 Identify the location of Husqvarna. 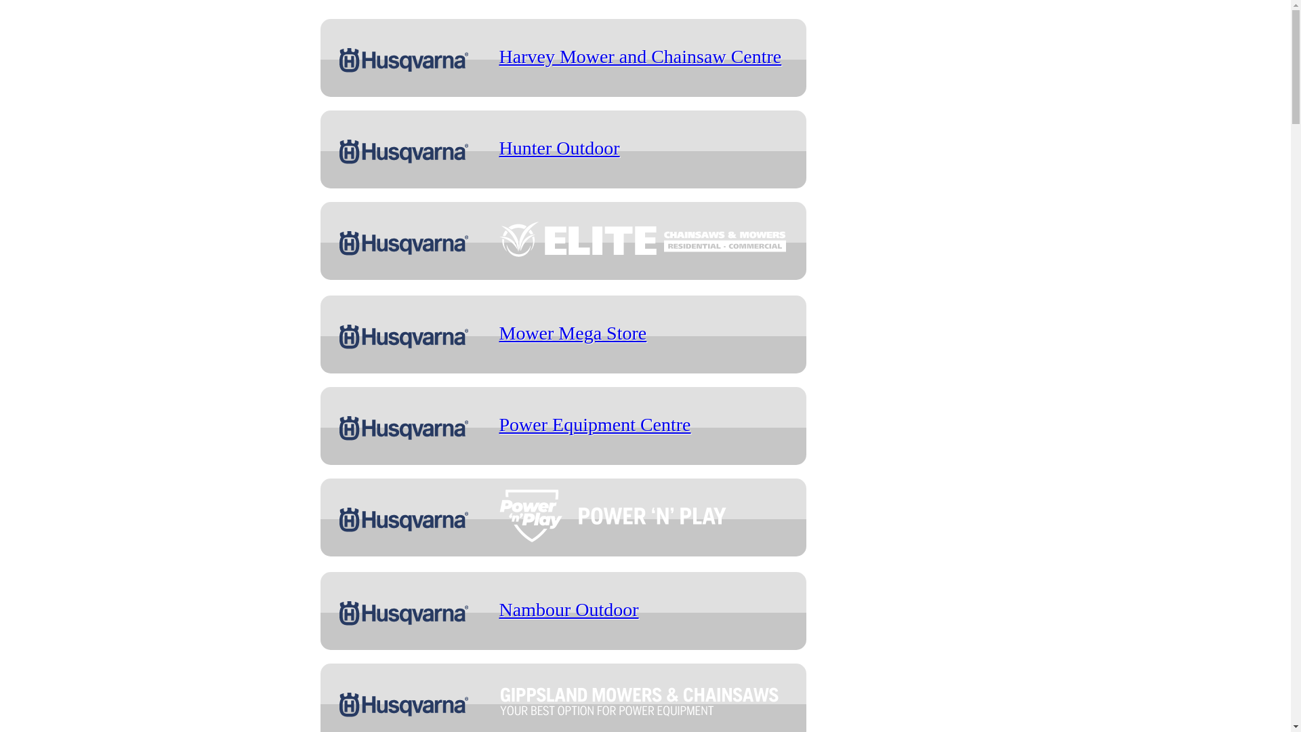
(404, 243).